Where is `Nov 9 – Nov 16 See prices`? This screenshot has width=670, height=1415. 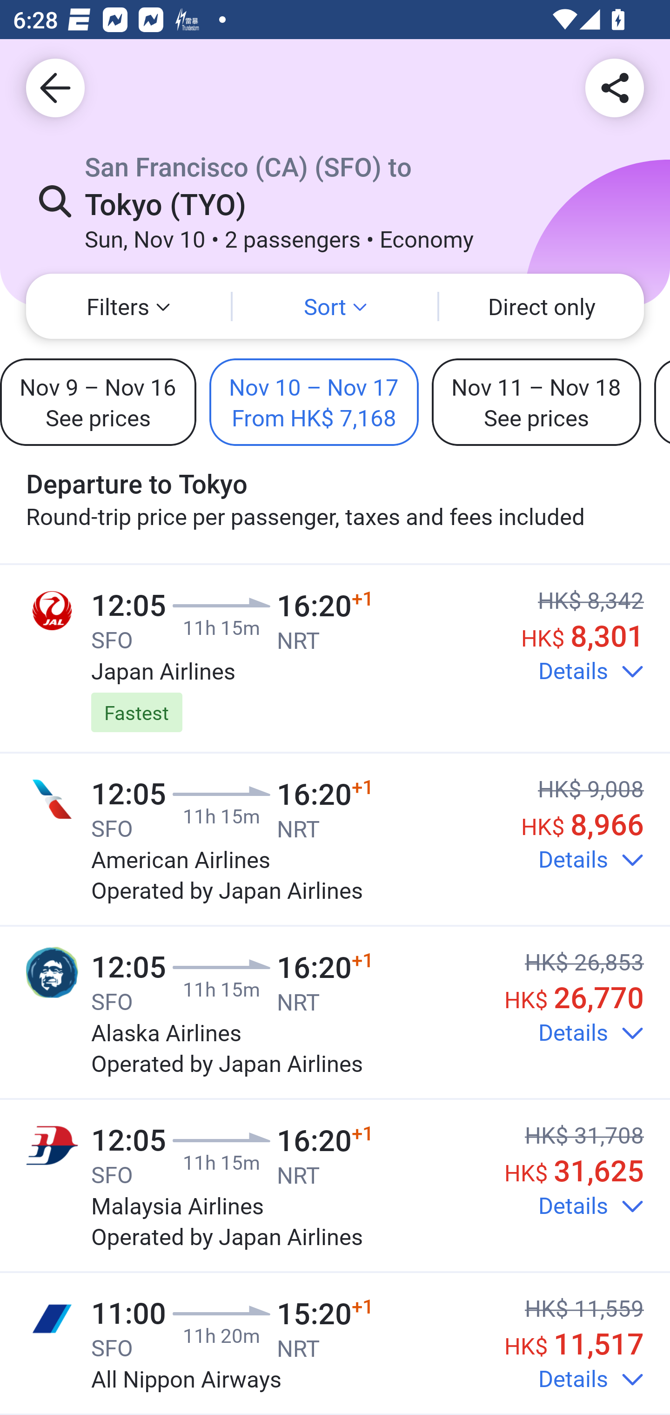 Nov 9 – Nov 16 See prices is located at coordinates (98, 402).